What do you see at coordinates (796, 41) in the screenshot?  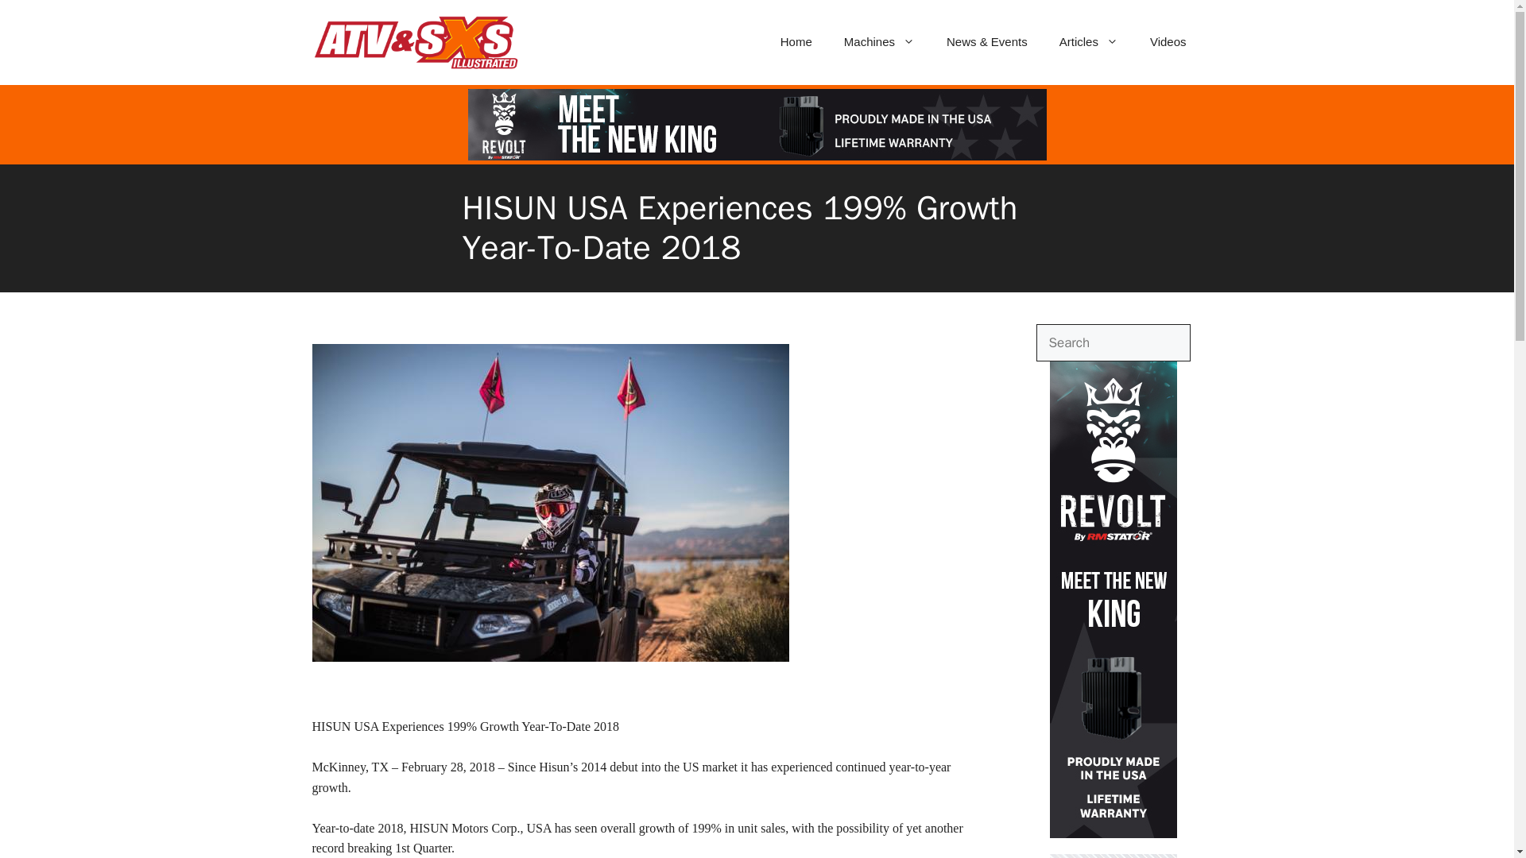 I see `Home` at bounding box center [796, 41].